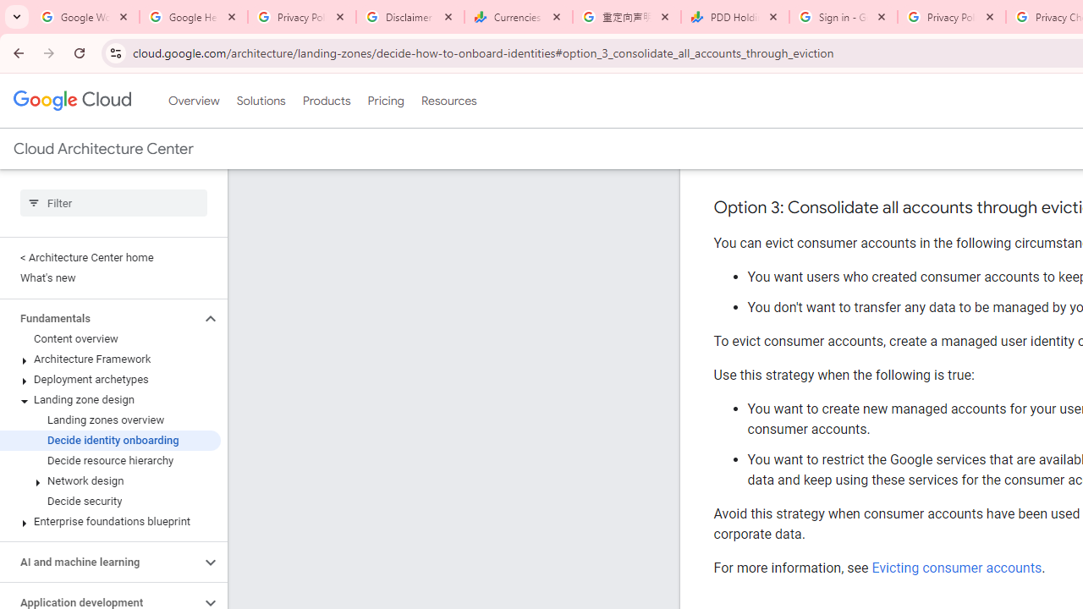 This screenshot has width=1083, height=609. What do you see at coordinates (110, 420) in the screenshot?
I see `Landing zones overview` at bounding box center [110, 420].